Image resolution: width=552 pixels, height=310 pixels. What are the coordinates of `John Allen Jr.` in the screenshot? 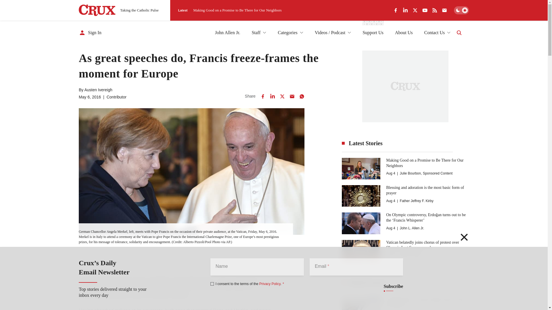 It's located at (228, 33).